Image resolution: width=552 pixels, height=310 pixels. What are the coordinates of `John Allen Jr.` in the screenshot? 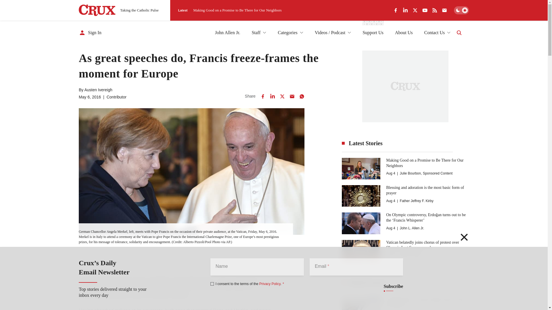 It's located at (228, 33).